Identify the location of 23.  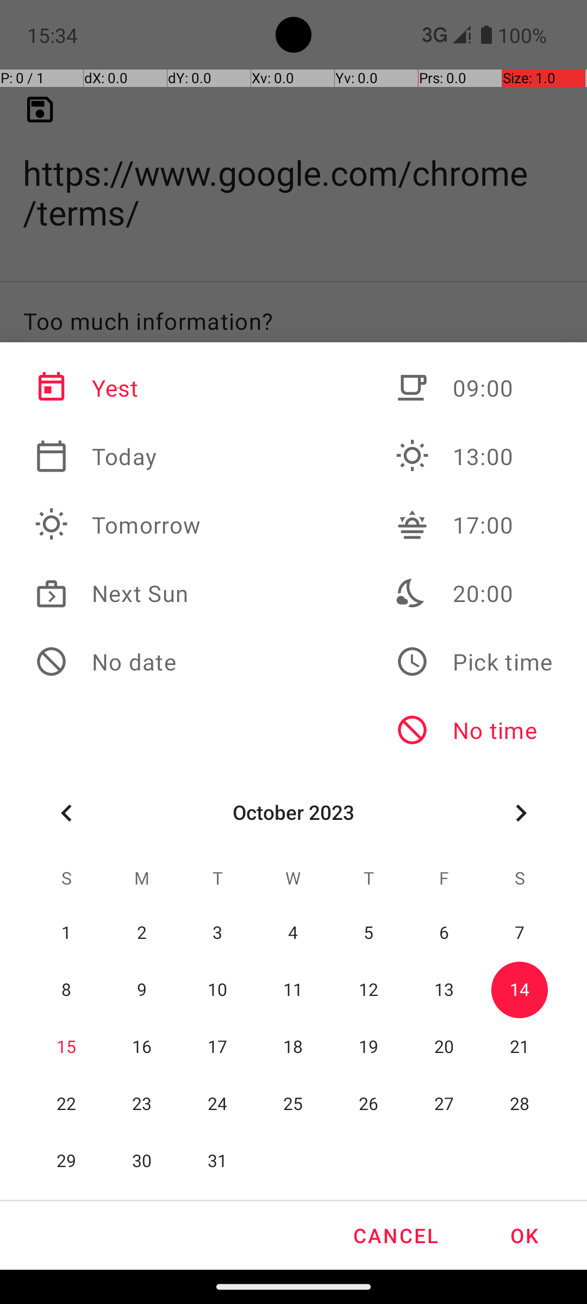
(142, 1104).